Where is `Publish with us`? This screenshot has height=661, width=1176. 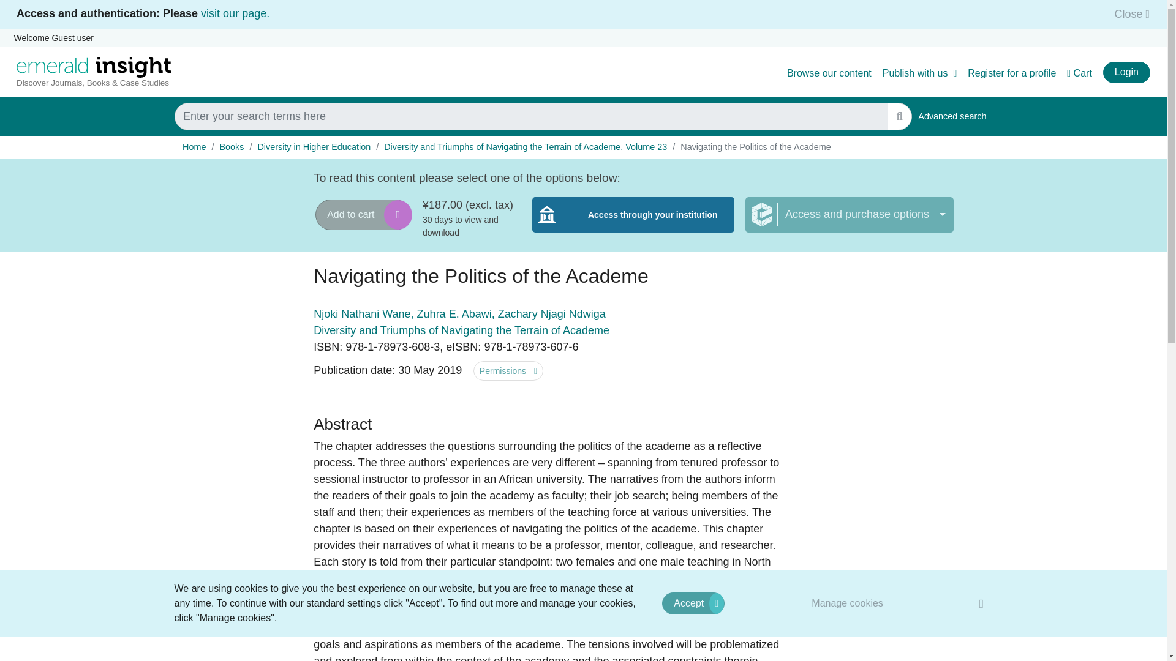
Publish with us is located at coordinates (920, 73).